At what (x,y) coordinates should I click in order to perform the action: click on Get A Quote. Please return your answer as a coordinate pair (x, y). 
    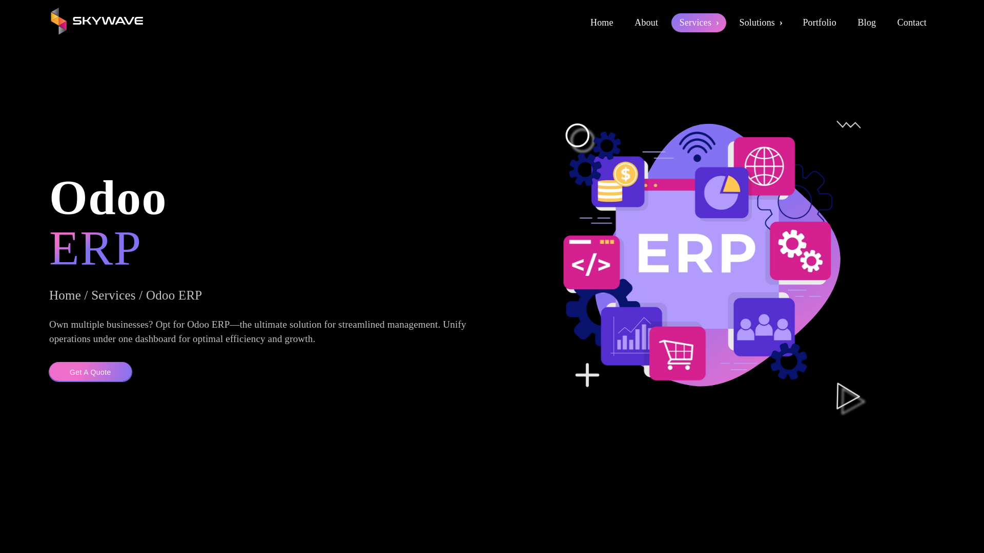
    Looking at the image, I should click on (90, 372).